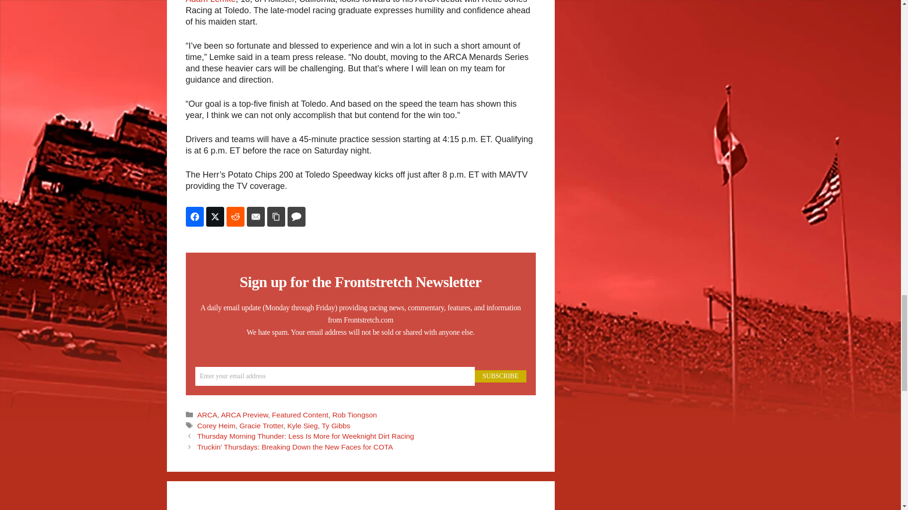 The width and height of the screenshot is (908, 510). I want to click on Share on Email, so click(256, 216).